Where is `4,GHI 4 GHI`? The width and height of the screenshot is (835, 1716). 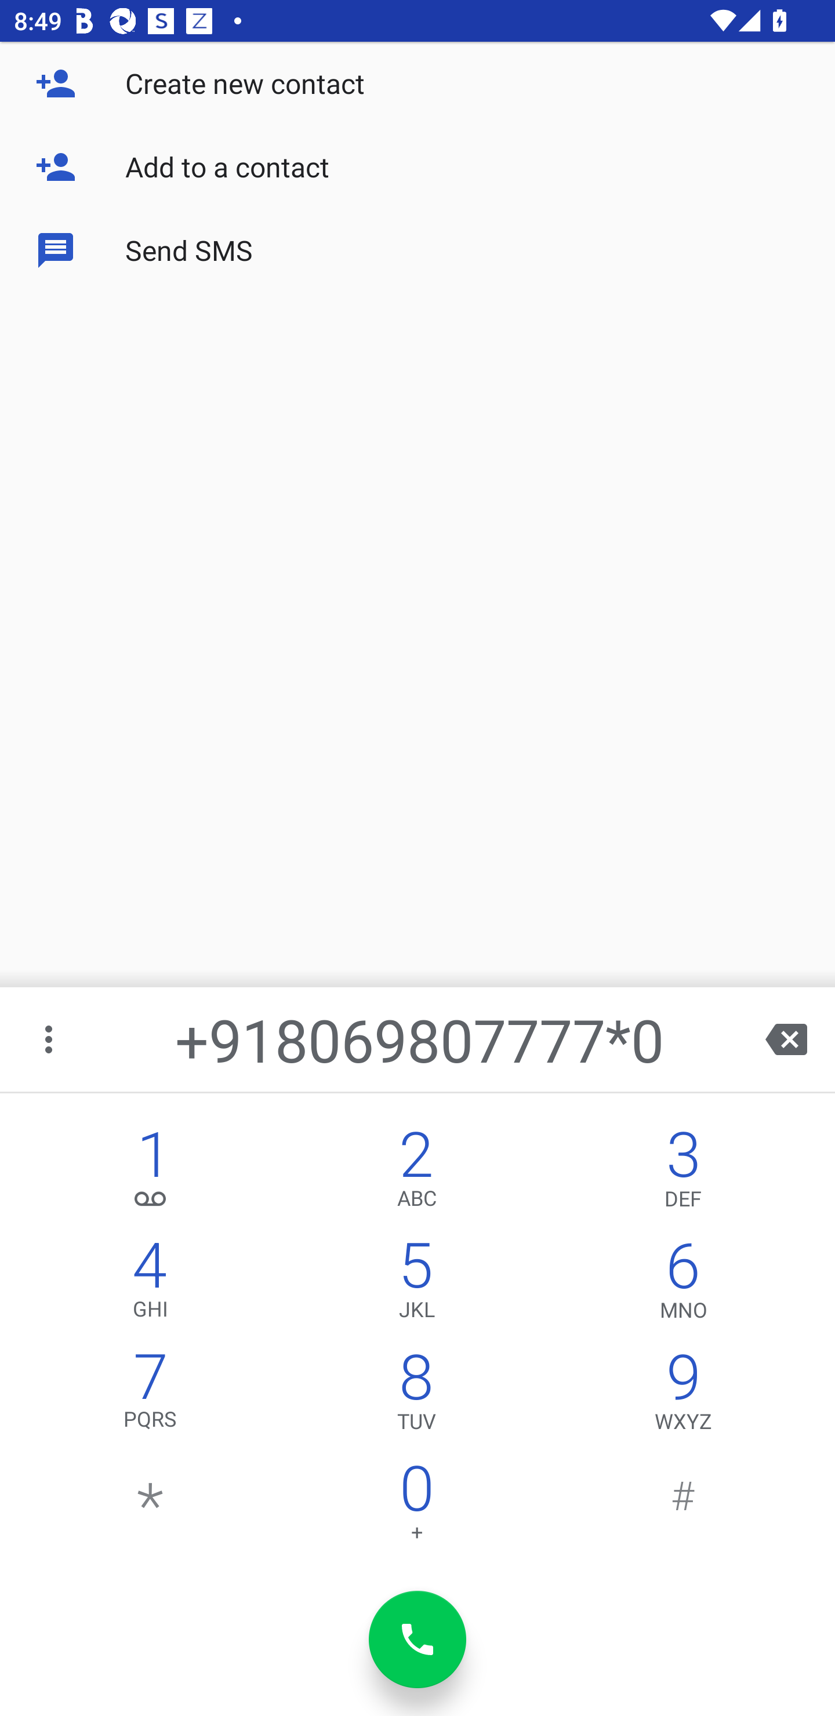
4,GHI 4 GHI is located at coordinates (151, 1284).